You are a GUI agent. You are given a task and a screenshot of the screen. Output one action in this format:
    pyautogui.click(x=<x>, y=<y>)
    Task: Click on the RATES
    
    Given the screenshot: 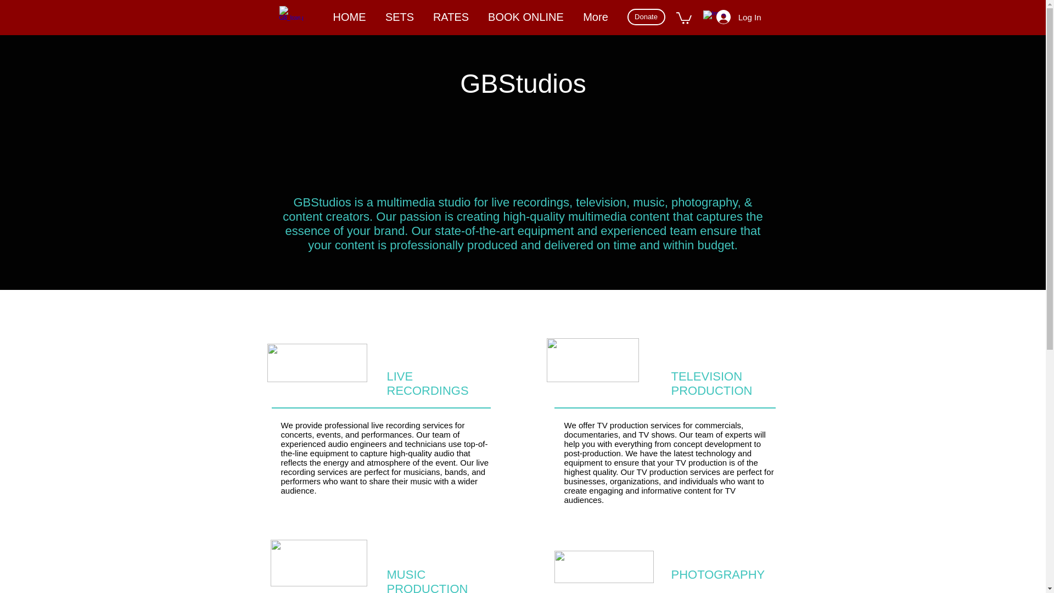 What is the action you would take?
    pyautogui.click(x=451, y=18)
    